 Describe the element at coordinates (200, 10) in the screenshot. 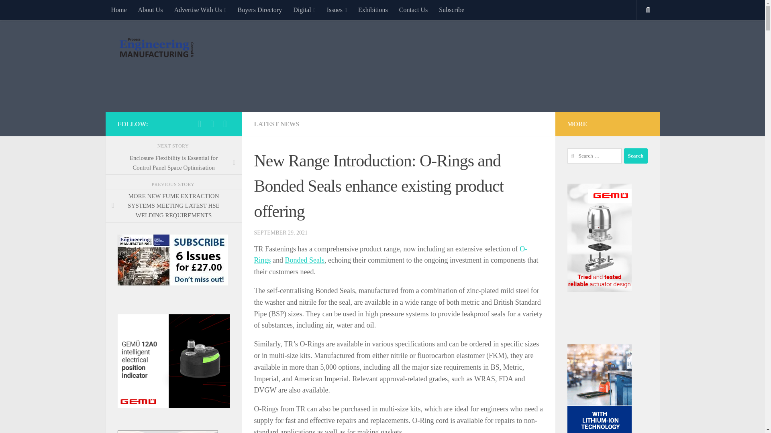

I see `Advertise With Us` at that location.